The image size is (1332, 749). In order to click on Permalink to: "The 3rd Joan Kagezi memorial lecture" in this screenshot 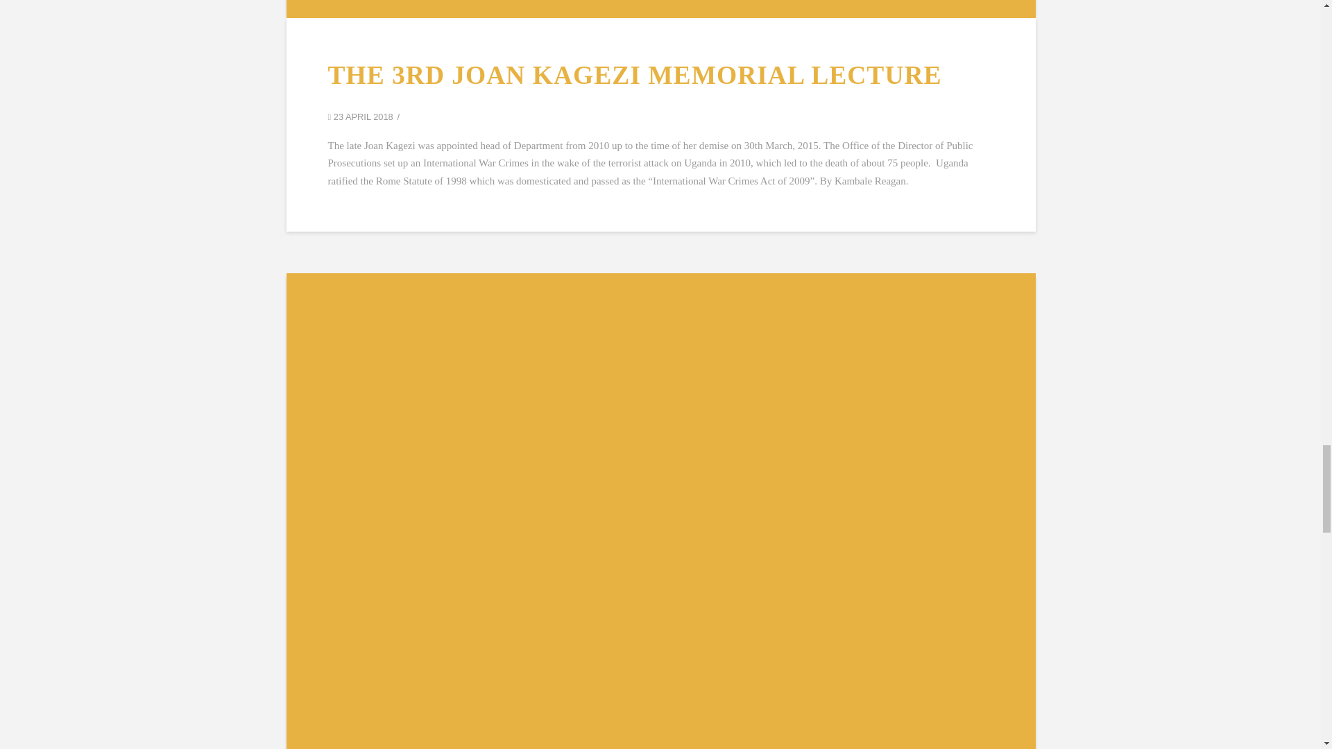, I will do `click(660, 8)`.